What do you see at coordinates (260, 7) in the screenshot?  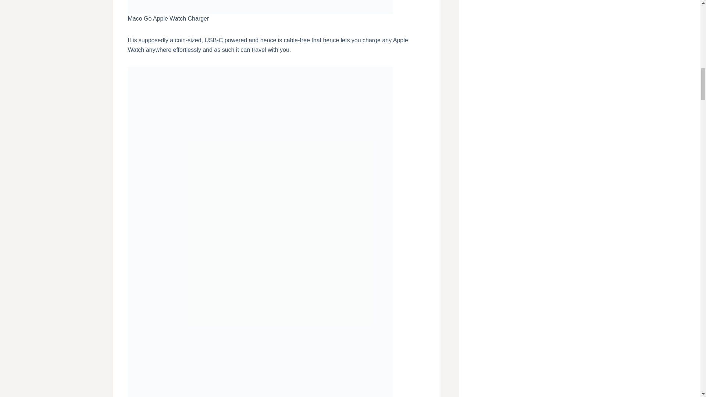 I see `Maco Go Apple Watch Charger 2` at bounding box center [260, 7].